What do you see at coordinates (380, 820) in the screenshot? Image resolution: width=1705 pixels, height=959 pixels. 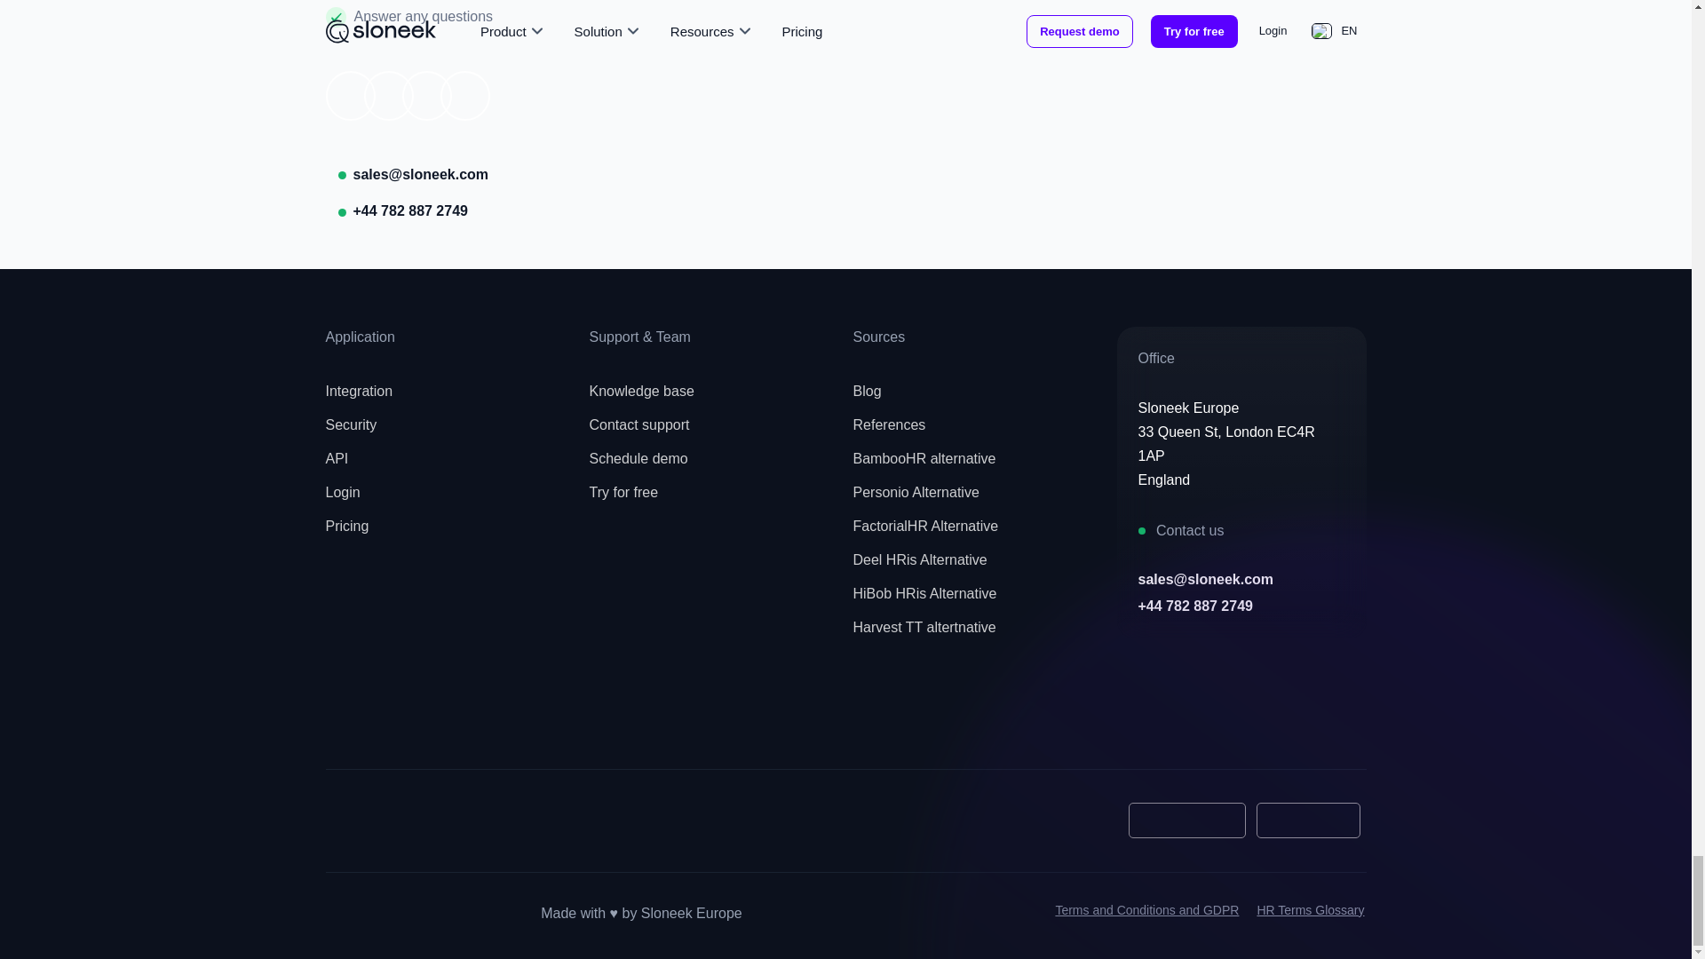 I see `Capterra` at bounding box center [380, 820].